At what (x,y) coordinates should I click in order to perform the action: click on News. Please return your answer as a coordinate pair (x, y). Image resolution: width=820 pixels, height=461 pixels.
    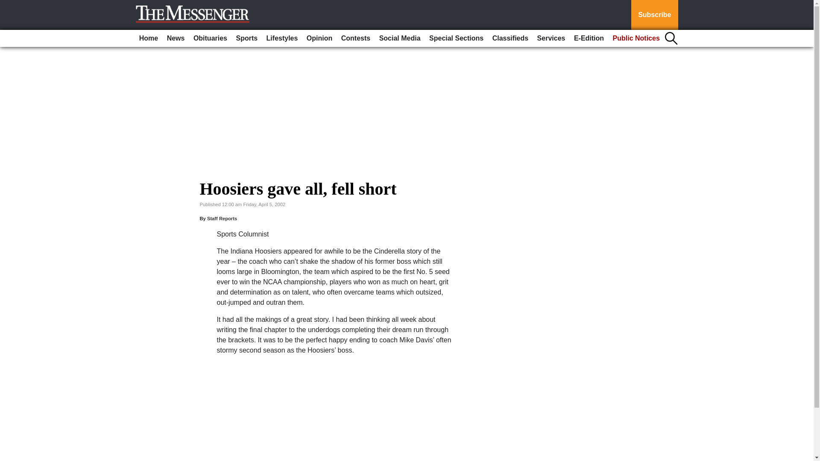
    Looking at the image, I should click on (176, 38).